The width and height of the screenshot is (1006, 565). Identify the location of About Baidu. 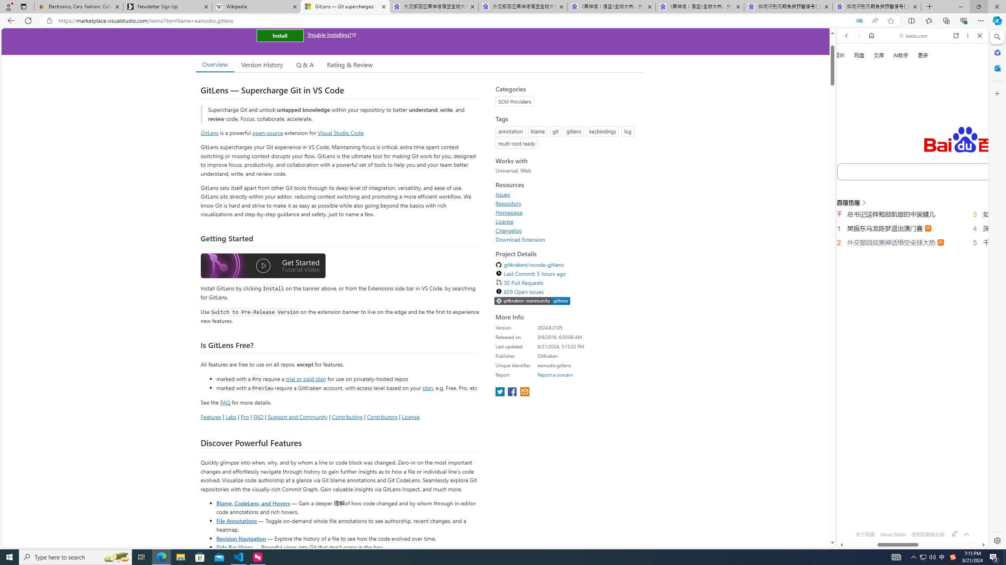
(893, 534).